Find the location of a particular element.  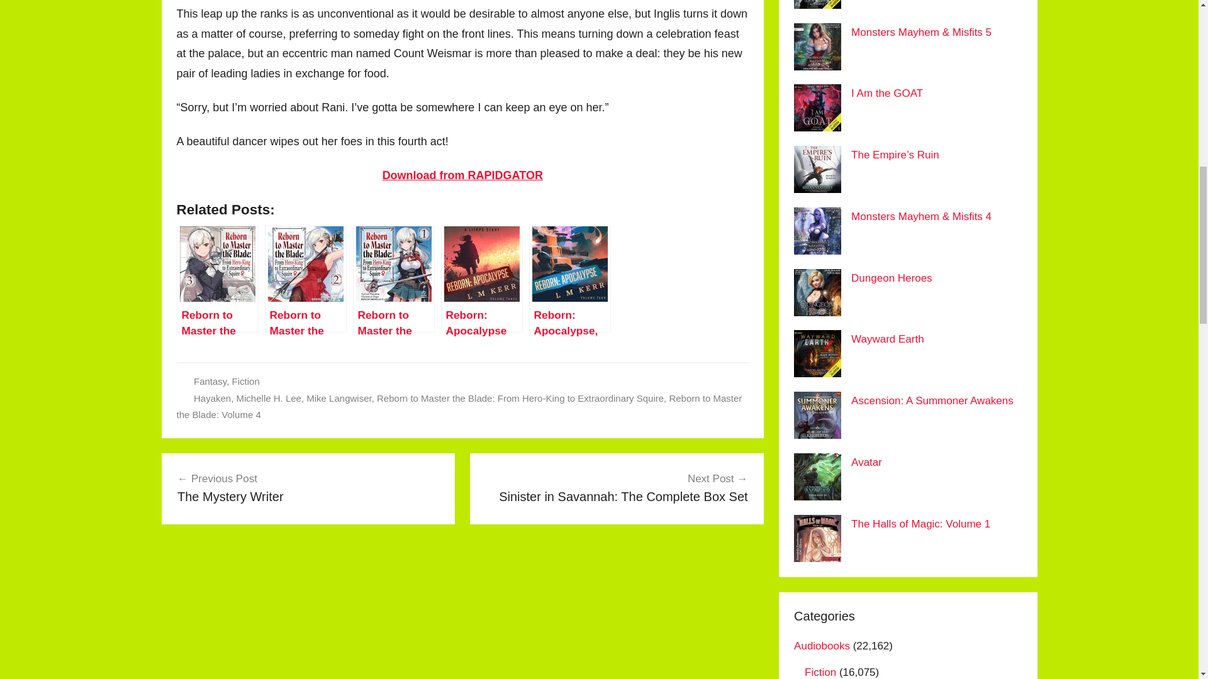

Dungeon Heroes is located at coordinates (892, 278).